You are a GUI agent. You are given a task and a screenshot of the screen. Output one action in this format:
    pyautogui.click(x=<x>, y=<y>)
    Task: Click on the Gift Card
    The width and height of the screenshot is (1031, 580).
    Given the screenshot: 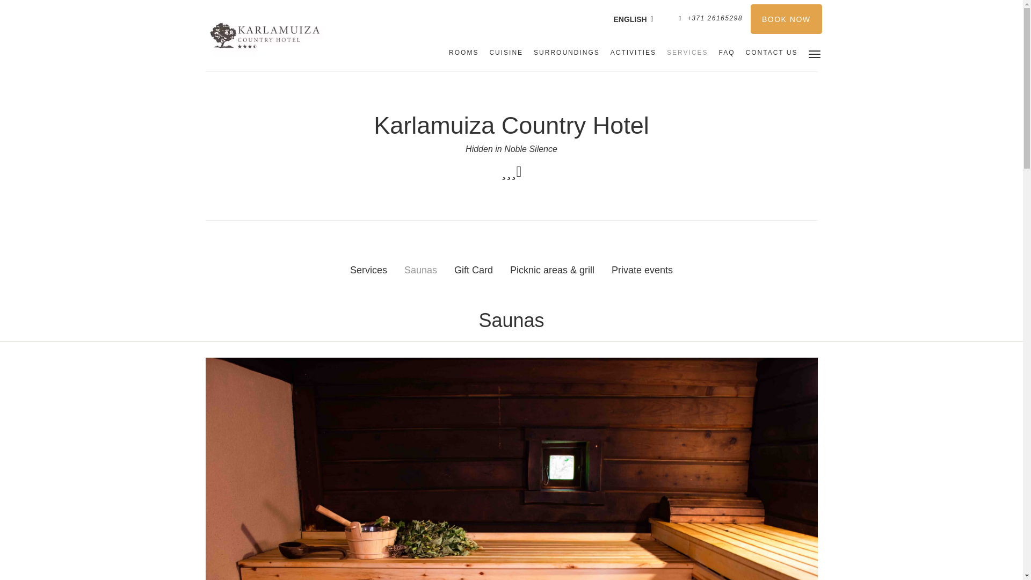 What is the action you would take?
    pyautogui.click(x=474, y=271)
    